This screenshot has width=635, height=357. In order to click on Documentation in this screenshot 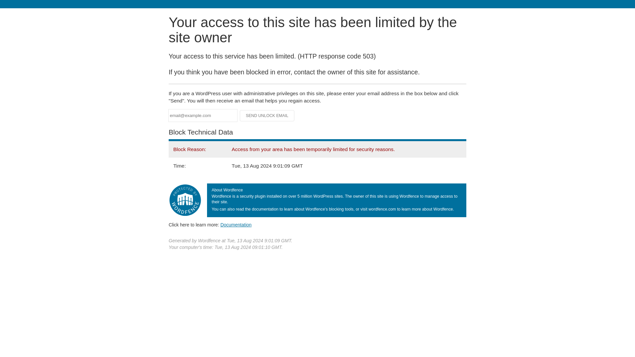, I will do `click(236, 224)`.